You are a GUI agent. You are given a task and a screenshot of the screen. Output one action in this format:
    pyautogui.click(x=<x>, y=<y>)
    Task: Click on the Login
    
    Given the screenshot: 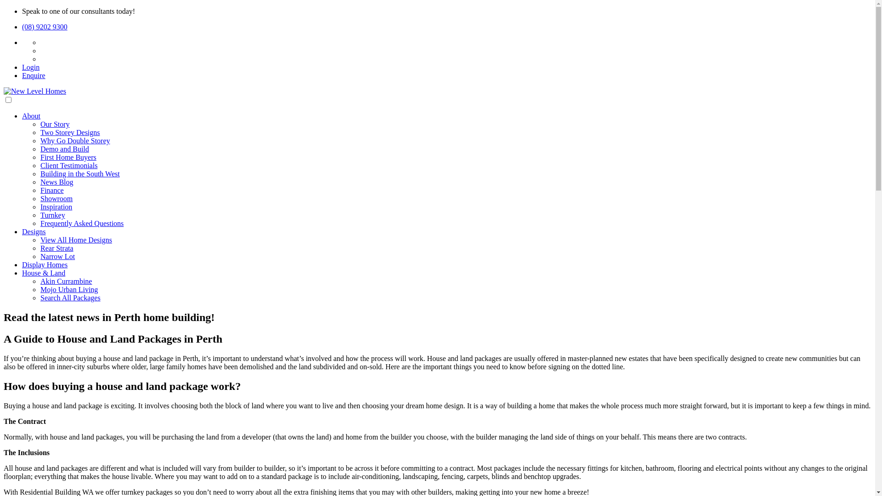 What is the action you would take?
    pyautogui.click(x=31, y=67)
    